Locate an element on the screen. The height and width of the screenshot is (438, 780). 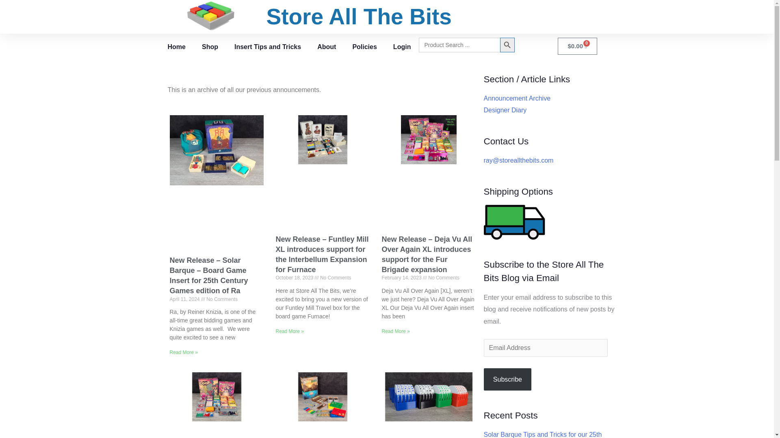
About is located at coordinates (326, 46).